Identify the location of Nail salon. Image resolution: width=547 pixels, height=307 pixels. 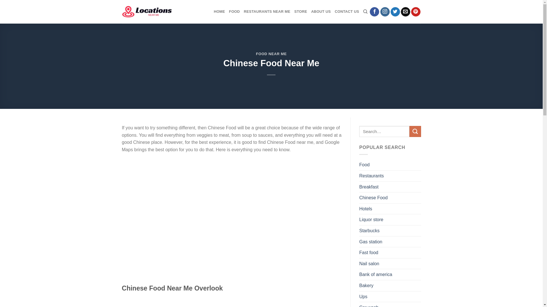
(369, 264).